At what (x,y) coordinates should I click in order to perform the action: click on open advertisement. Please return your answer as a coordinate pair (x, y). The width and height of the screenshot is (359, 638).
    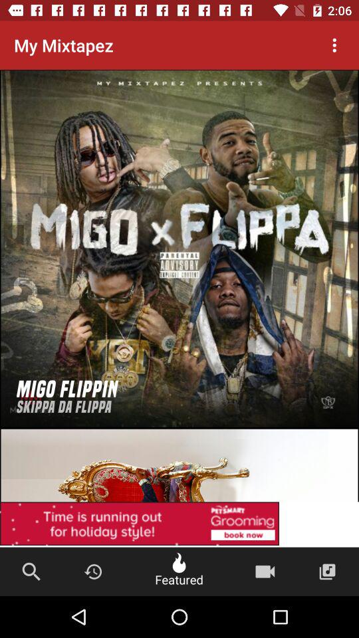
    Looking at the image, I should click on (179, 524).